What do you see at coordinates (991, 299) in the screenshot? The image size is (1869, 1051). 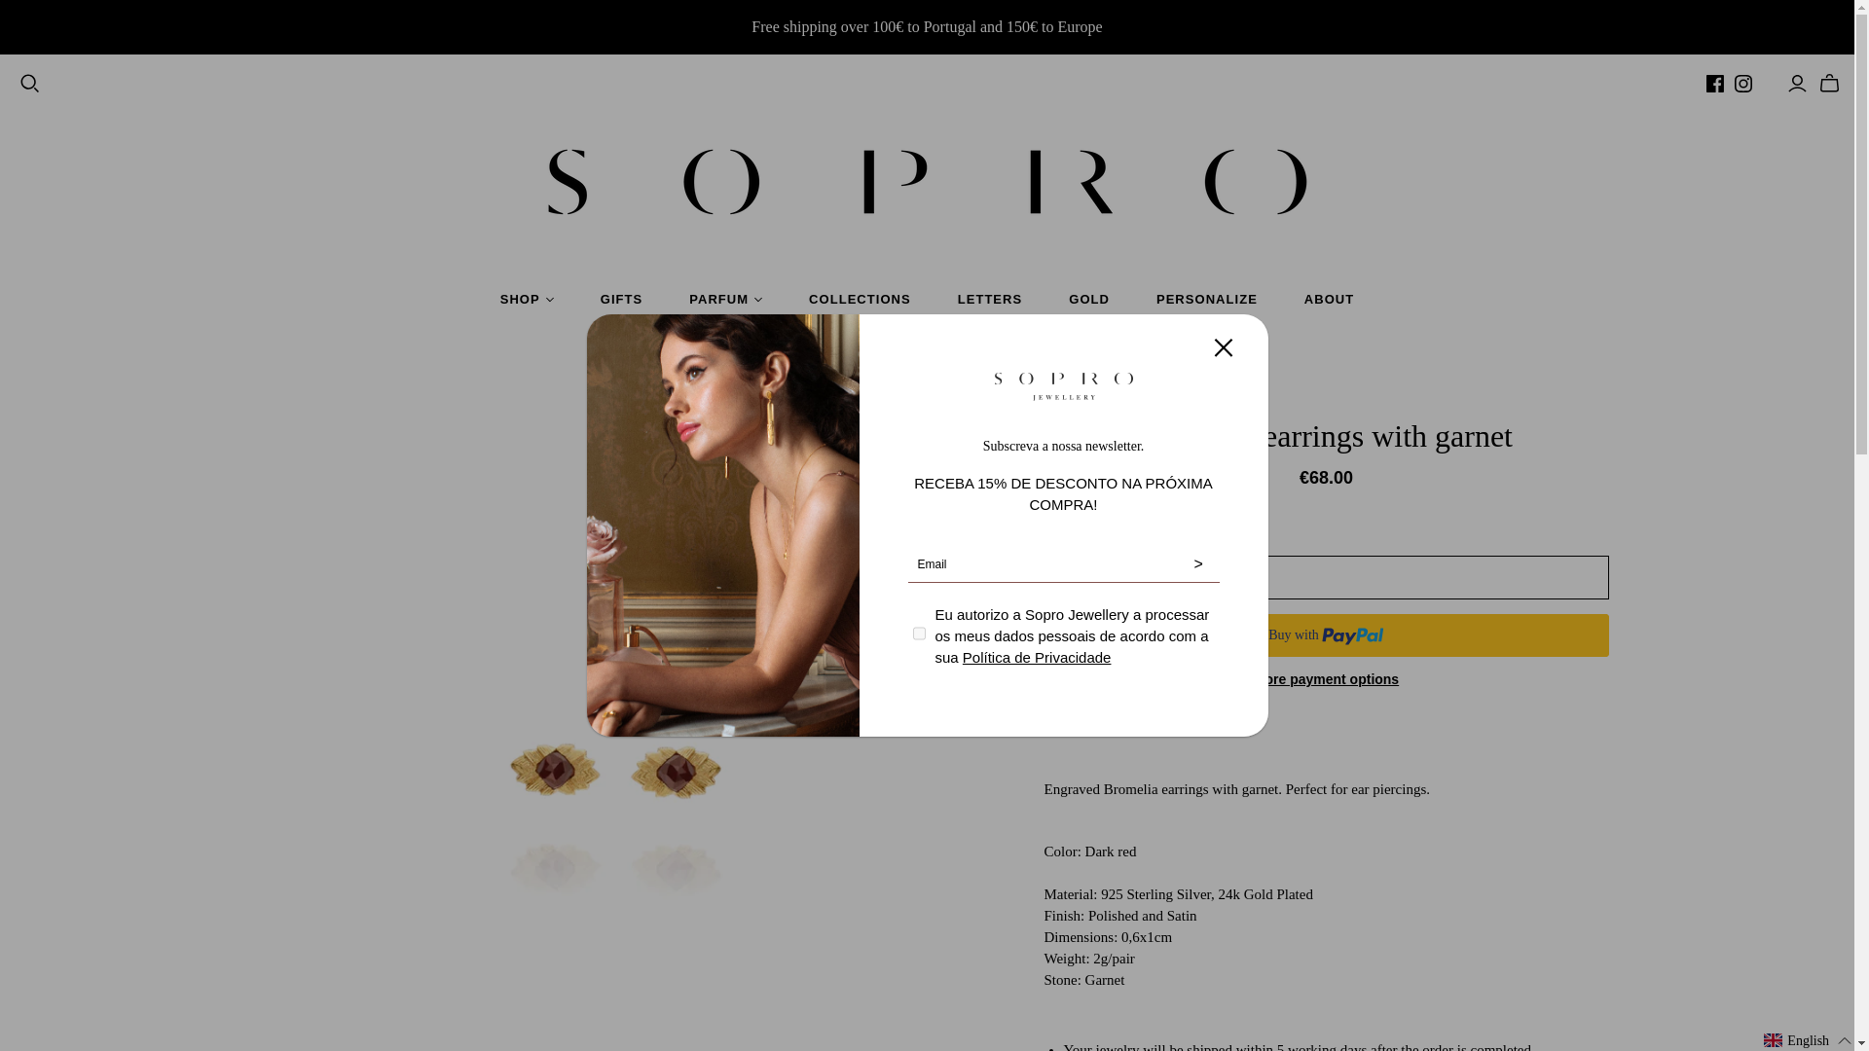 I see `LETTERS` at bounding box center [991, 299].